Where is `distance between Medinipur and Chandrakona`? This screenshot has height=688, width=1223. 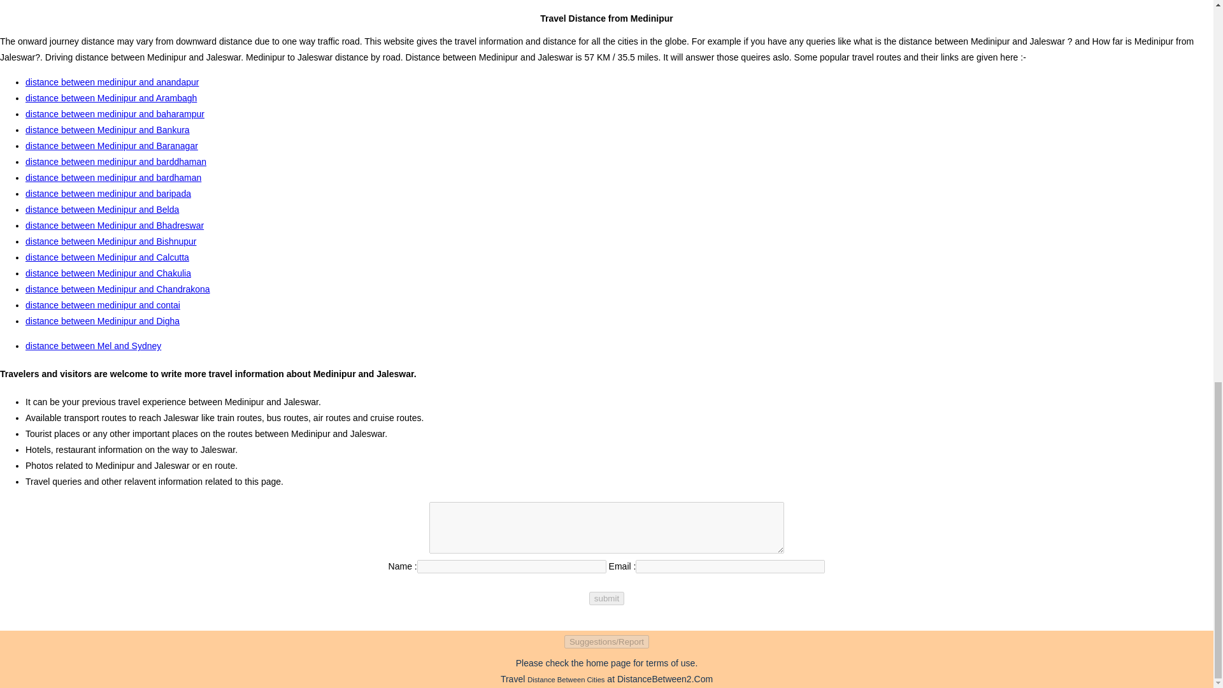
distance between Medinipur and Chandrakona is located at coordinates (118, 289).